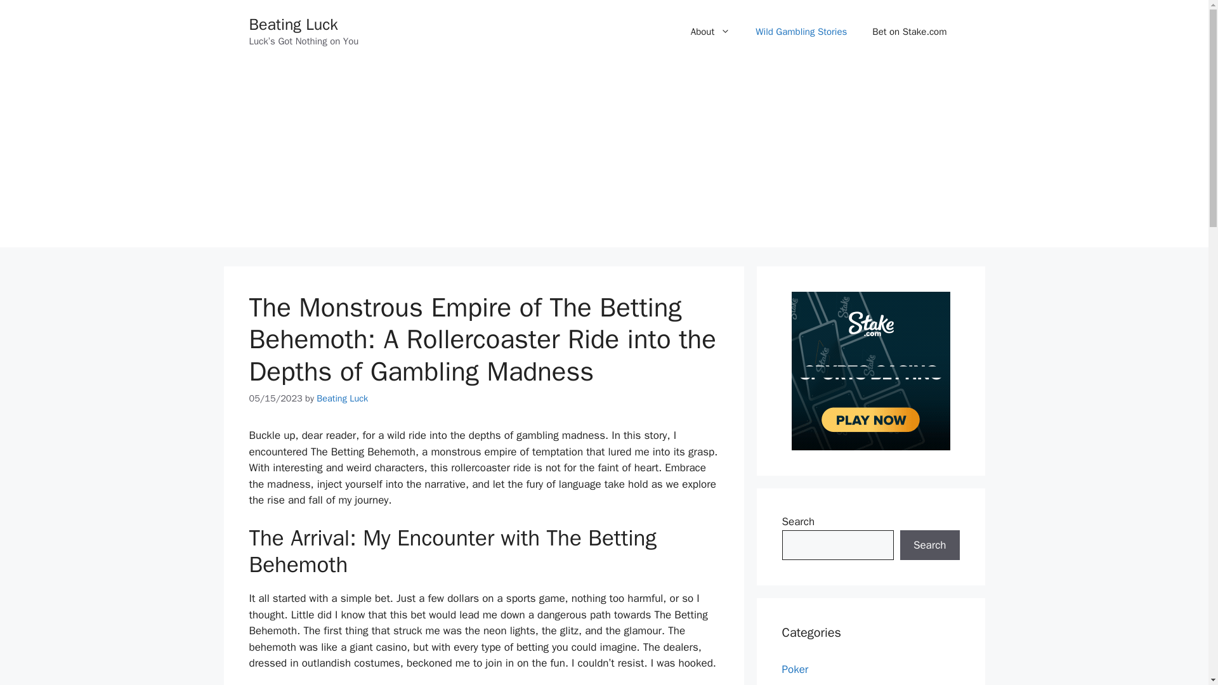 This screenshot has height=685, width=1218. I want to click on Wild Gambling Stories, so click(801, 32).